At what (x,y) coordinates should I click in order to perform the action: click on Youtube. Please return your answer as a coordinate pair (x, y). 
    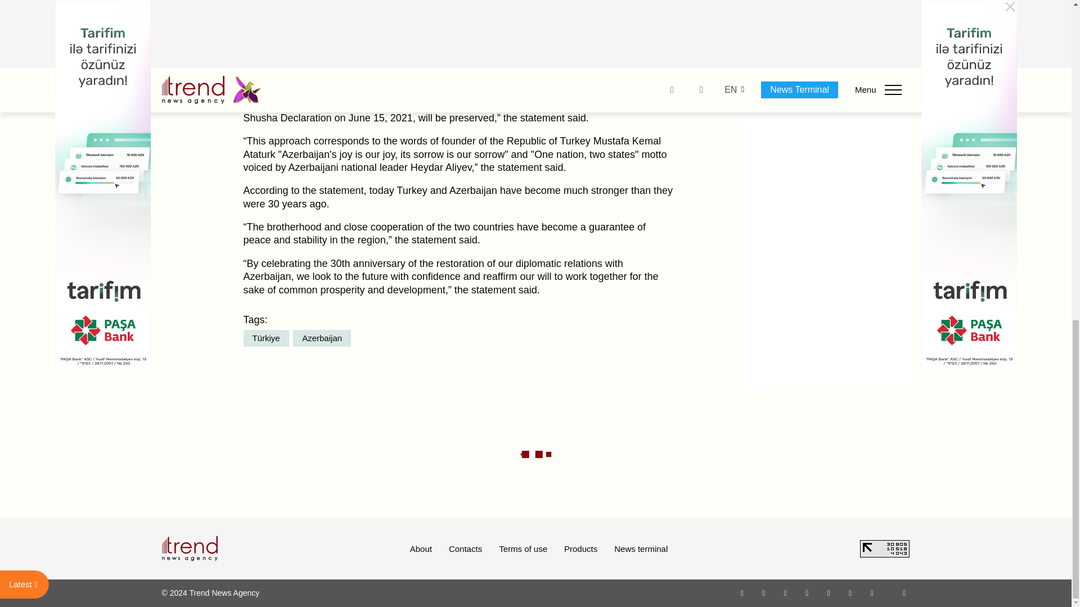
    Looking at the image, I should click on (807, 592).